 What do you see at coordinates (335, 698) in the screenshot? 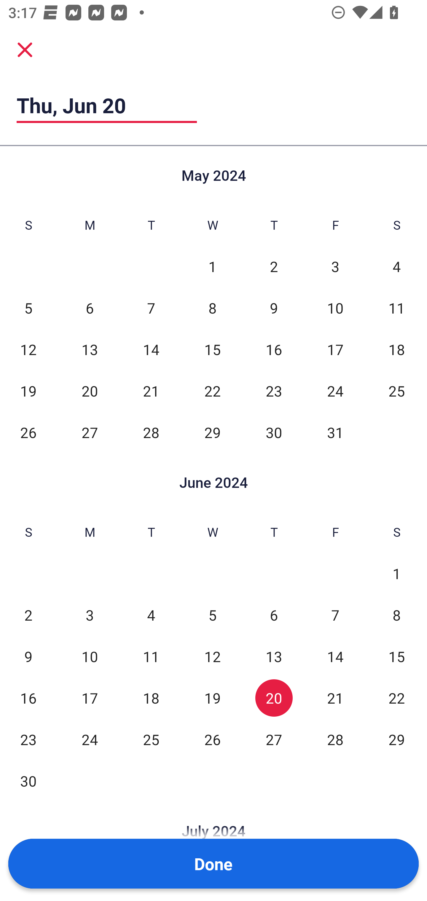
I see `21 Fri, Jun 21, Not Selected` at bounding box center [335, 698].